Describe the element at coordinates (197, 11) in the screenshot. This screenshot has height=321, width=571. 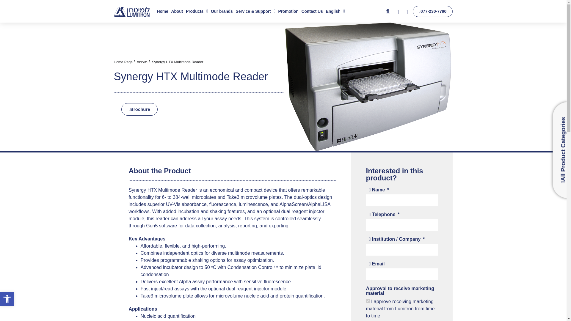
I see `Products` at that location.